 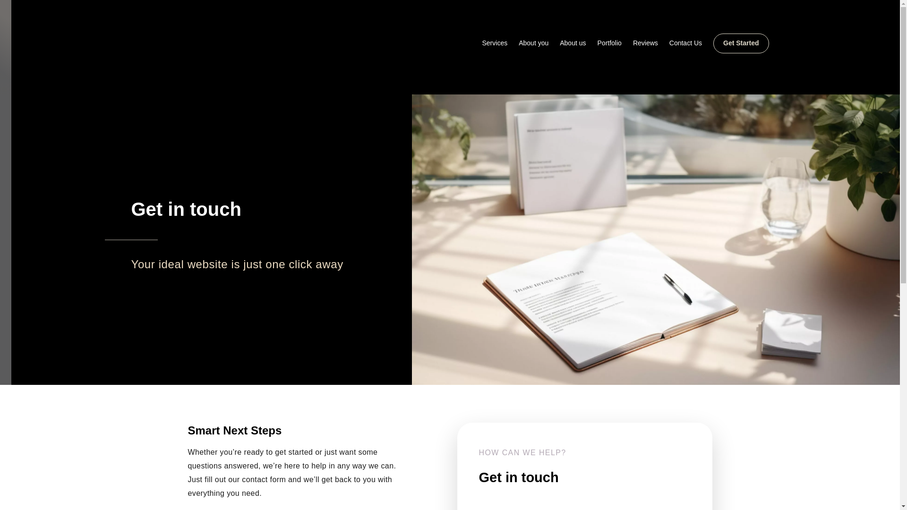 I want to click on Contact Us, so click(x=685, y=43).